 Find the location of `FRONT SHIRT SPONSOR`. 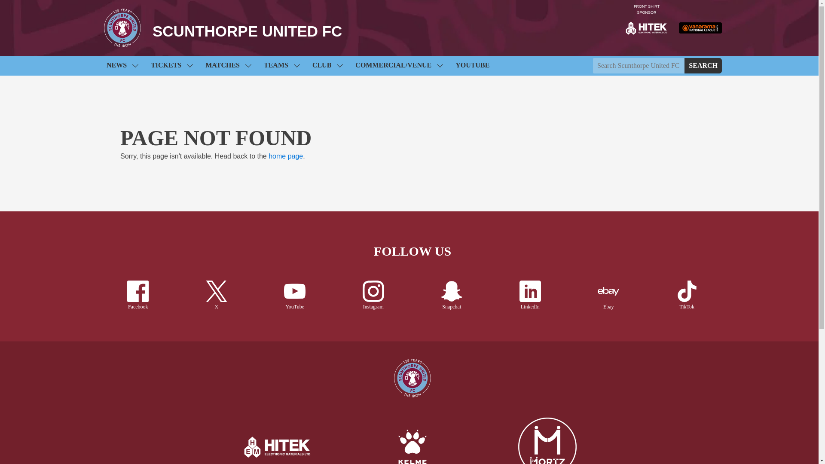

FRONT SHIRT SPONSOR is located at coordinates (647, 27).